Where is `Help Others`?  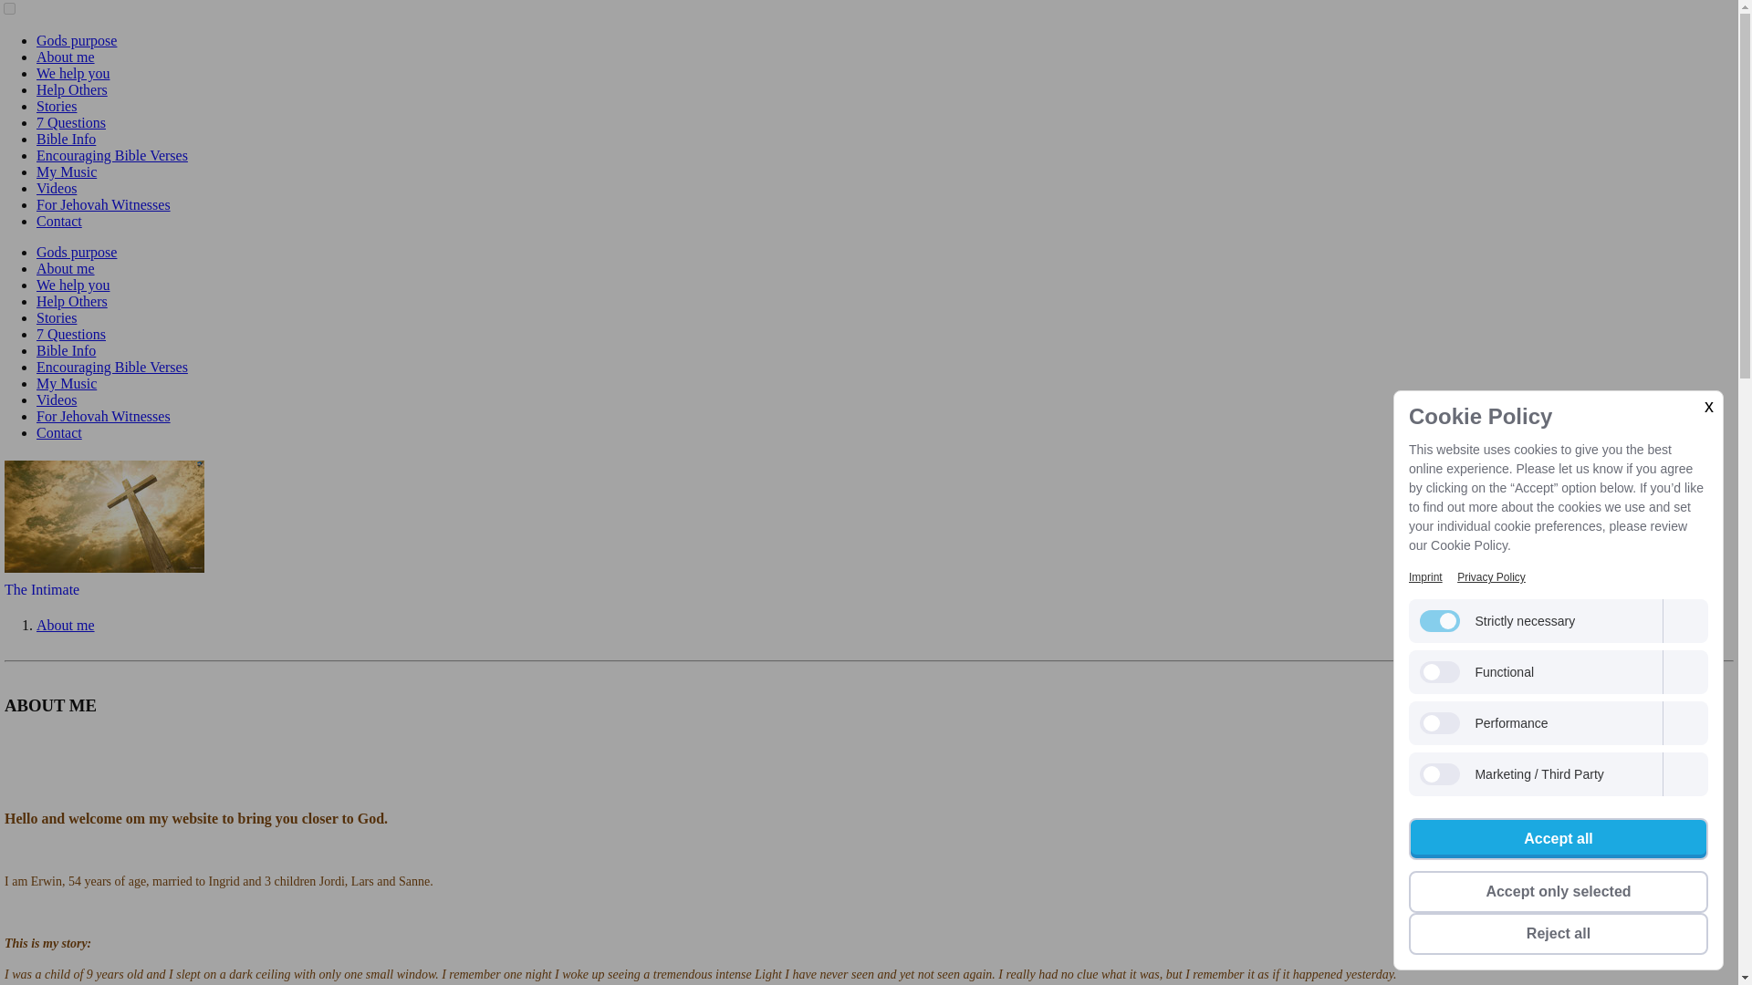 Help Others is located at coordinates (71, 89).